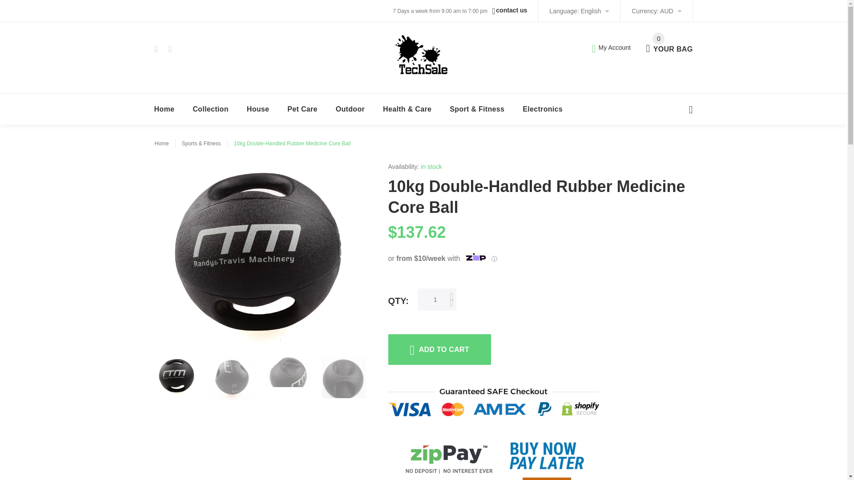 The height and width of the screenshot is (480, 854). Describe the element at coordinates (540, 451) in the screenshot. I see `House` at that location.